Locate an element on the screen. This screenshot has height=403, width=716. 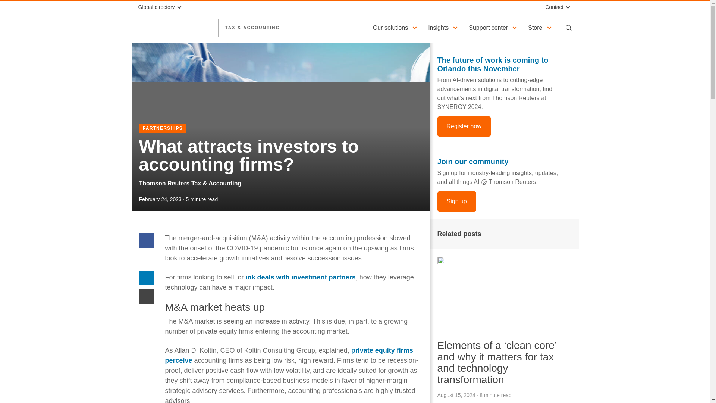
Twitter is located at coordinates (146, 259).